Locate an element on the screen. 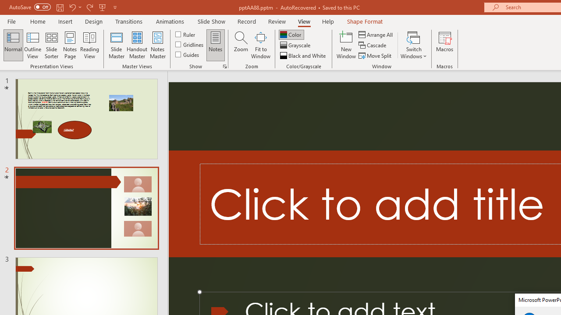  Slide Master is located at coordinates (116, 45).